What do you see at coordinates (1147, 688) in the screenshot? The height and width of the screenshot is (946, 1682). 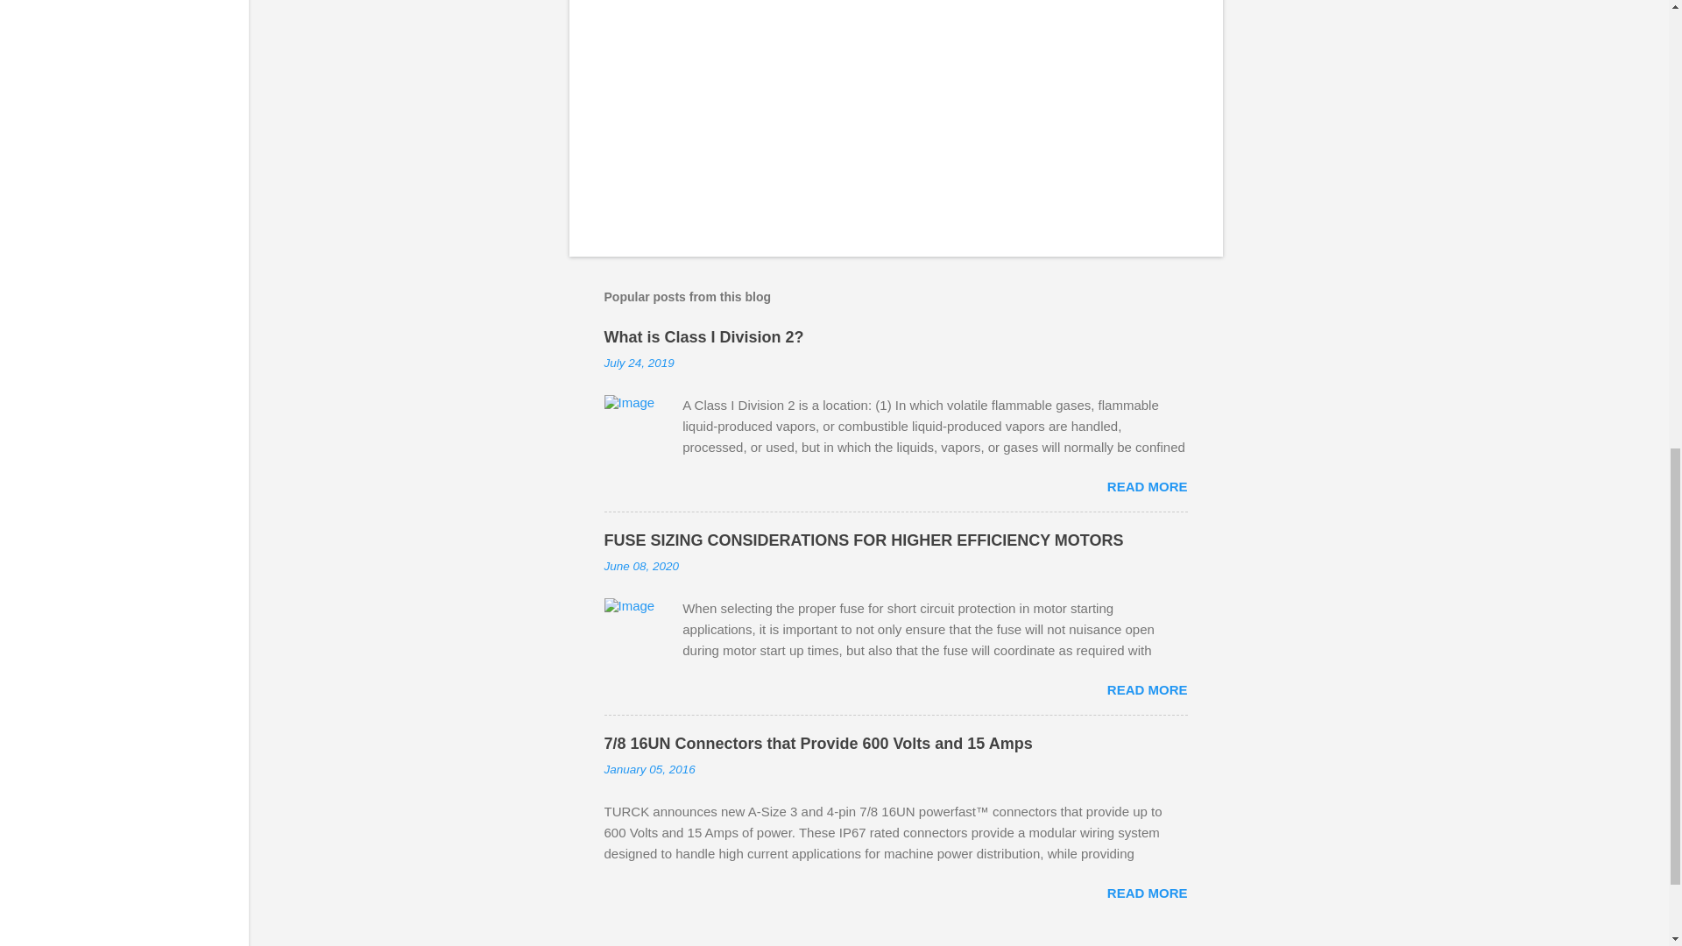 I see `READ MORE` at bounding box center [1147, 688].